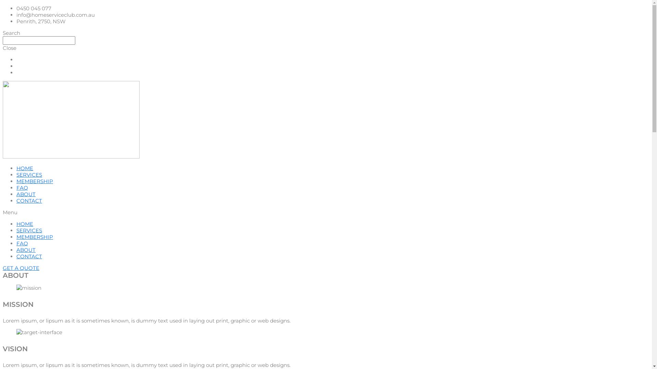  I want to click on ABOUT, so click(26, 250).